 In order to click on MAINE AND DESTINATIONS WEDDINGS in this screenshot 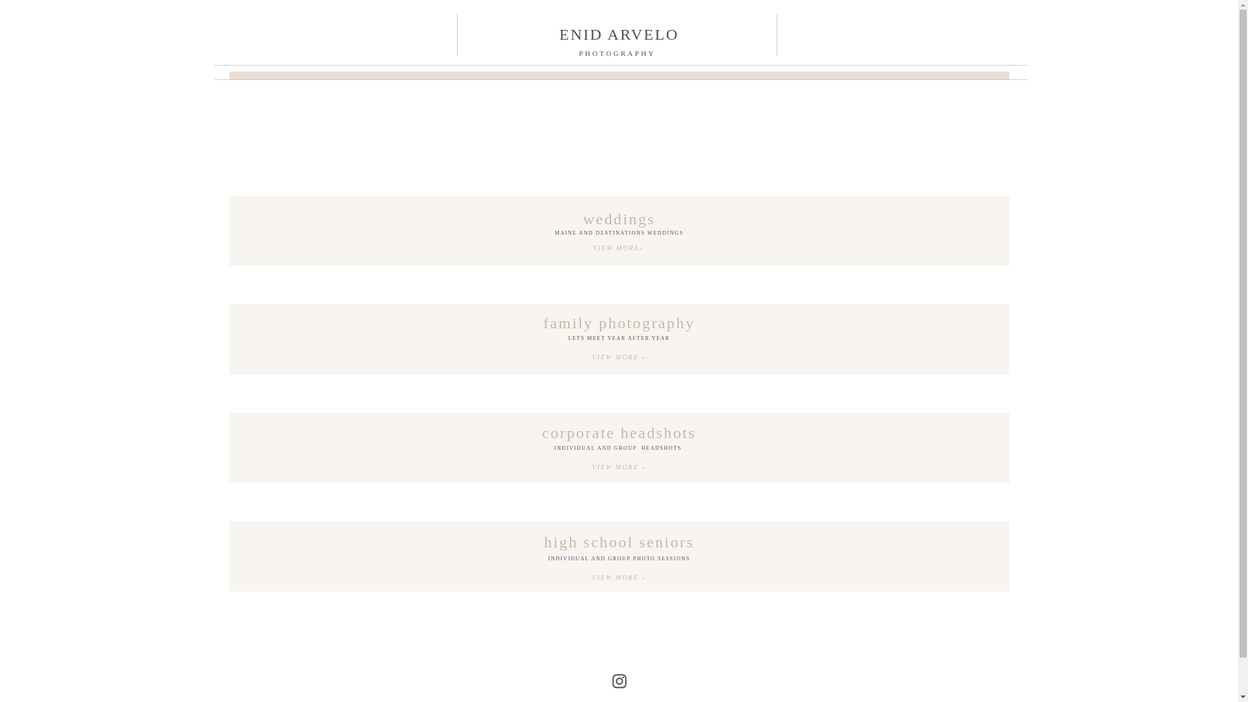, I will do `click(619, 235)`.